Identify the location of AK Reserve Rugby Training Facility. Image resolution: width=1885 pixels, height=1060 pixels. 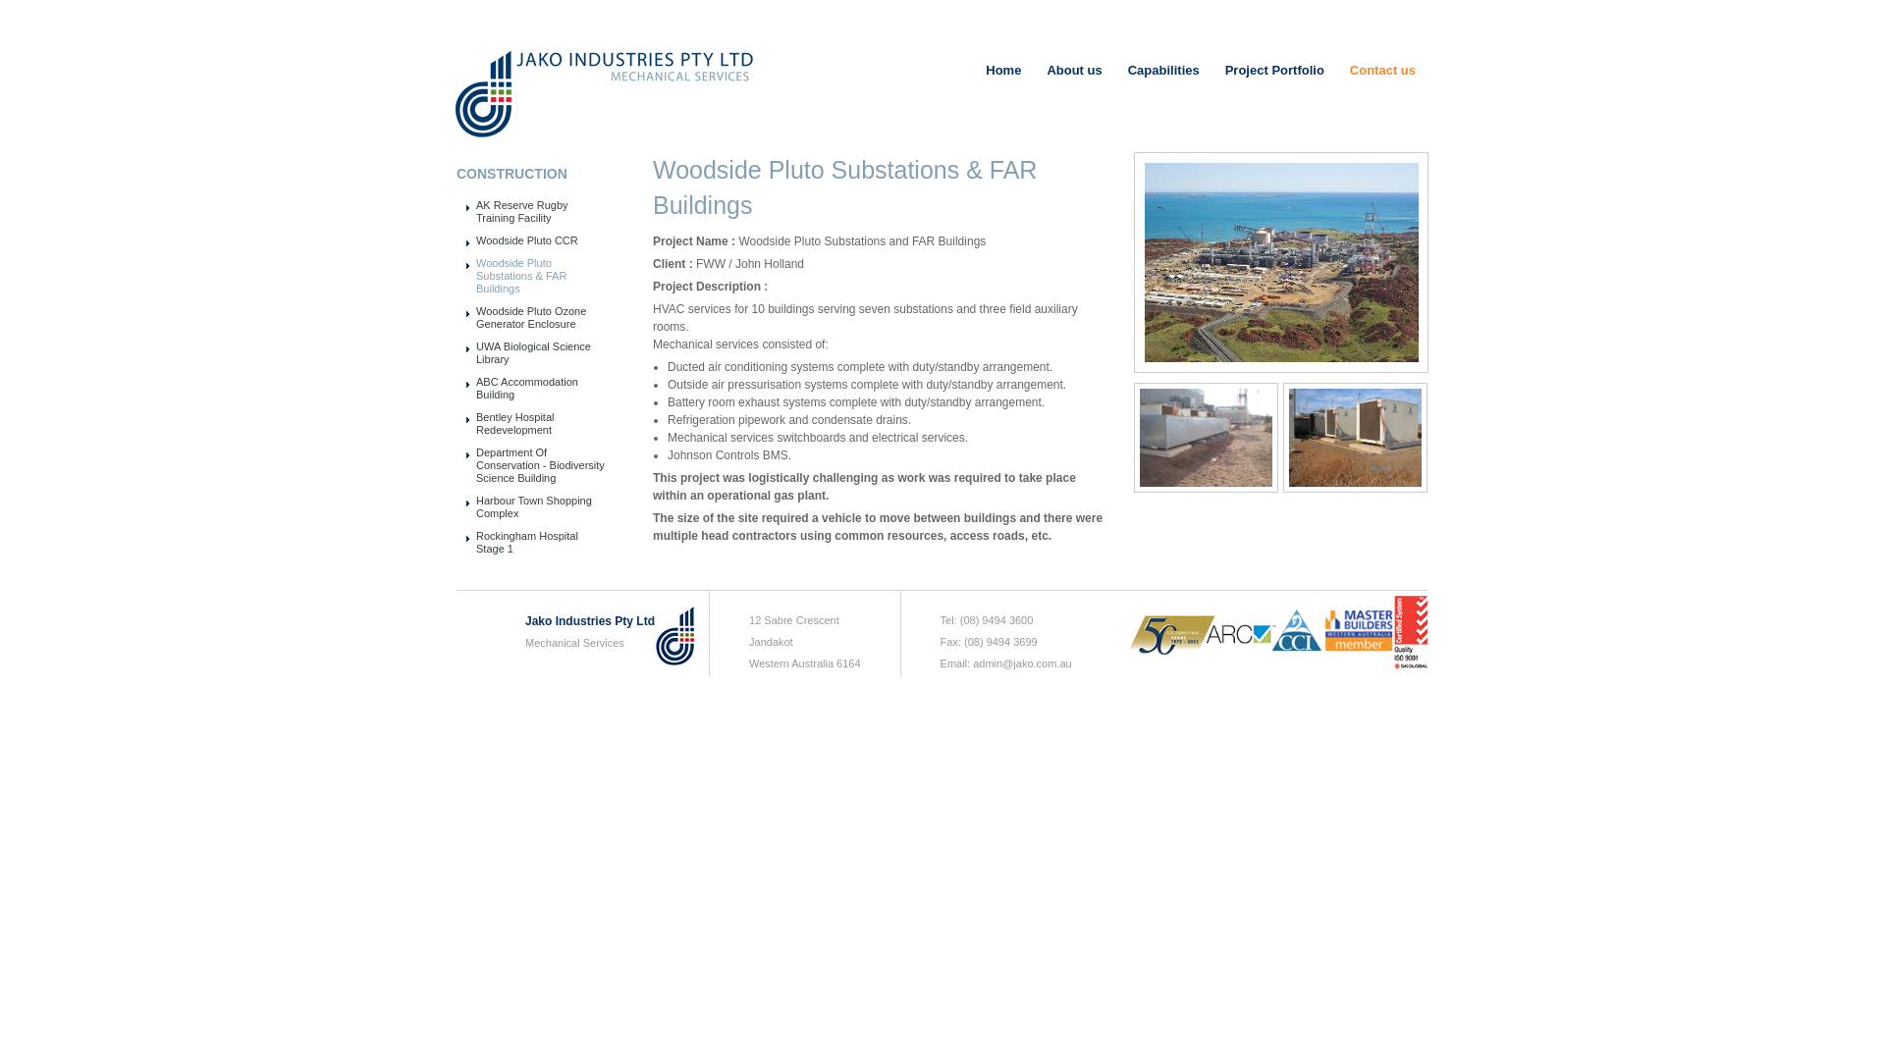
(522, 212).